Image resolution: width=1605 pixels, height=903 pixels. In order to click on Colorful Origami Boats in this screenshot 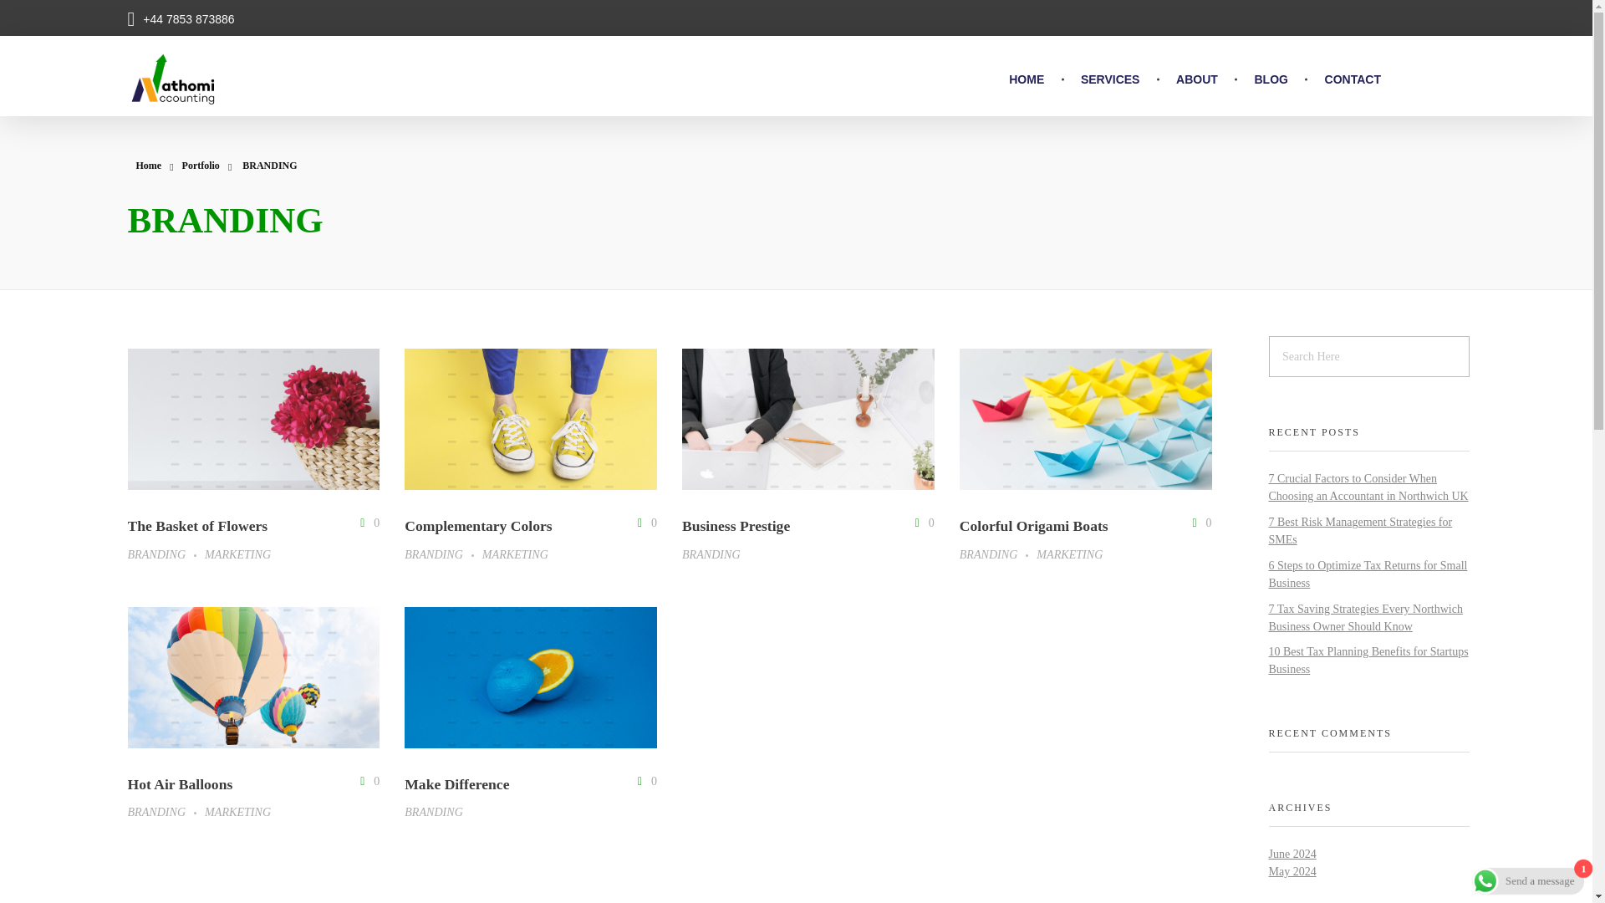, I will do `click(1034, 525)`.